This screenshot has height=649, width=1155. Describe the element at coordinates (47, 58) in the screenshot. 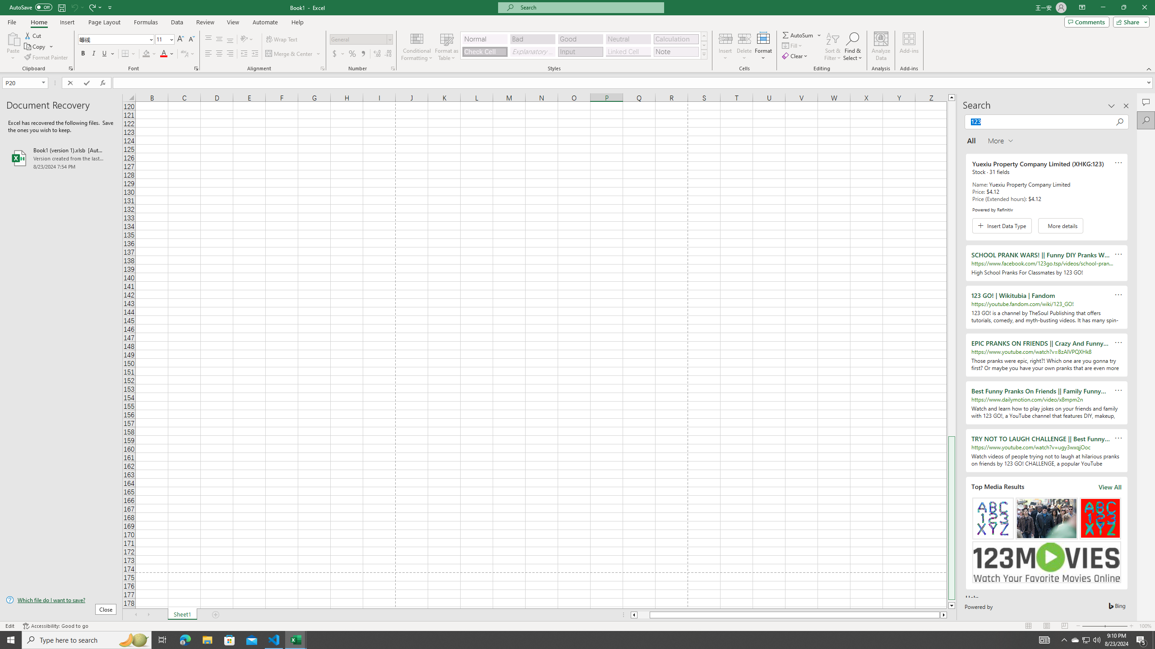

I see `Format Painter` at that location.